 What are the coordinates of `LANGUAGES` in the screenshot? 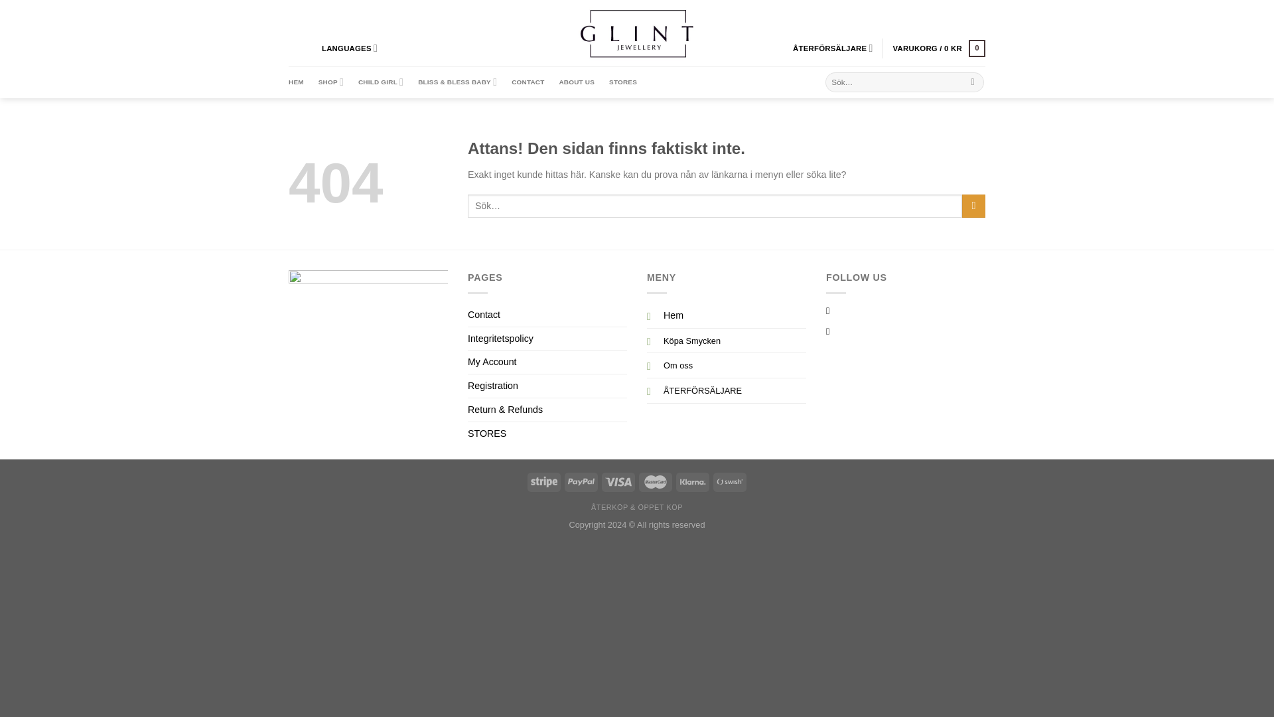 It's located at (355, 48).